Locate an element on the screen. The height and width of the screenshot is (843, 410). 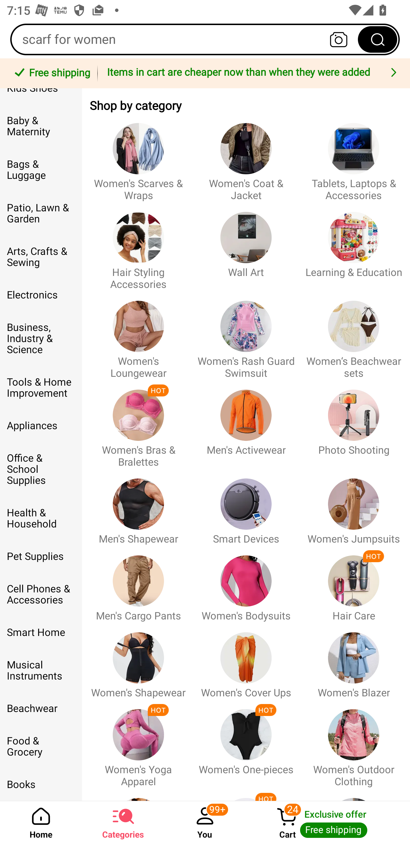
Women's Shapewear is located at coordinates (138, 660).